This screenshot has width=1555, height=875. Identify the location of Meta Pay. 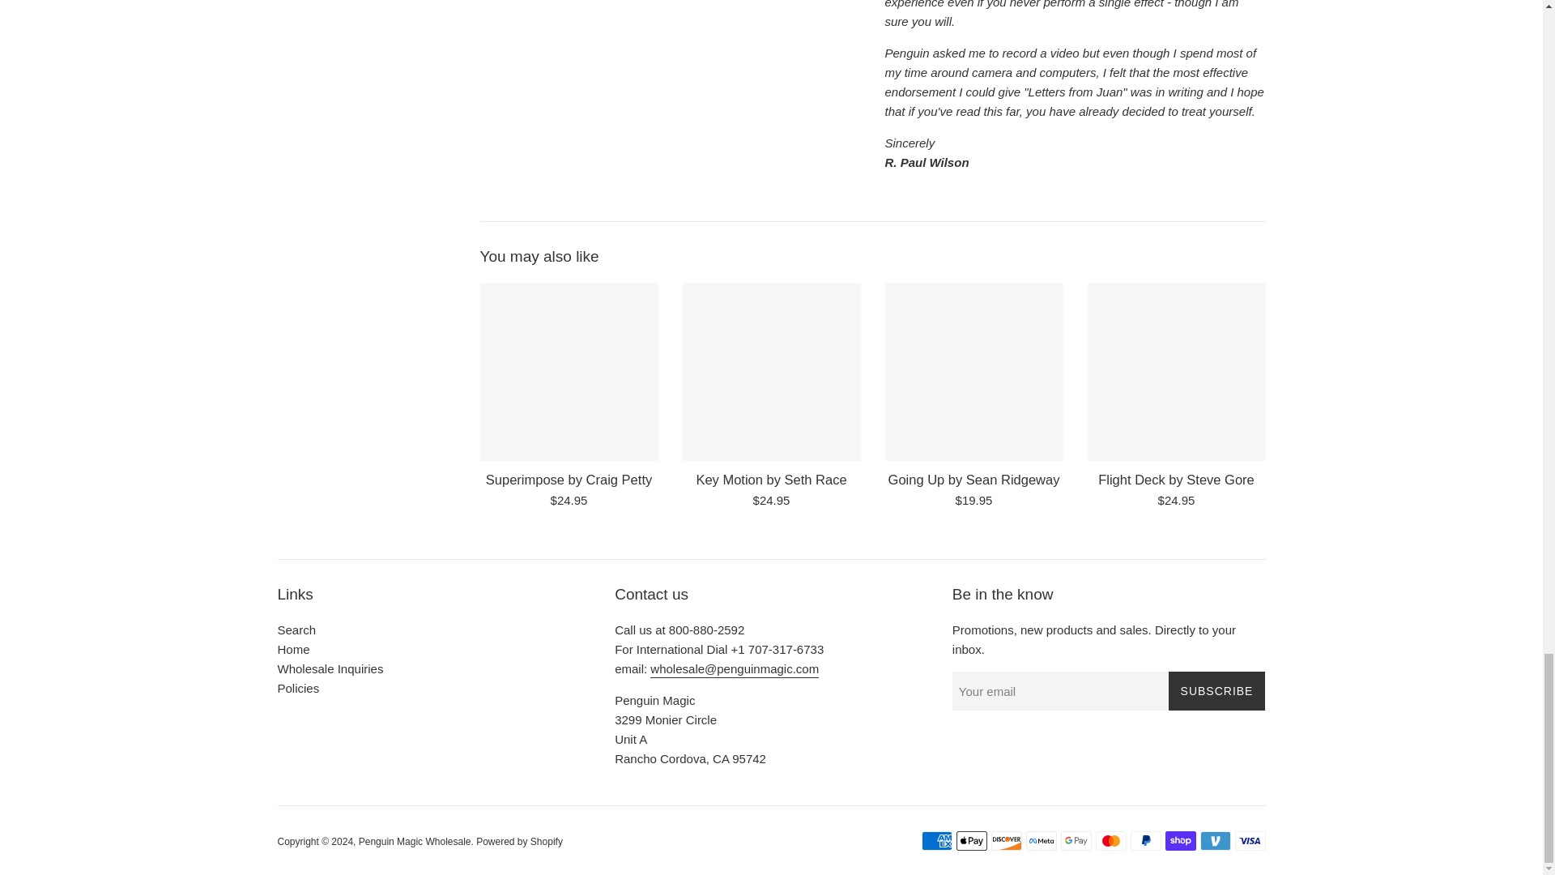
(1040, 841).